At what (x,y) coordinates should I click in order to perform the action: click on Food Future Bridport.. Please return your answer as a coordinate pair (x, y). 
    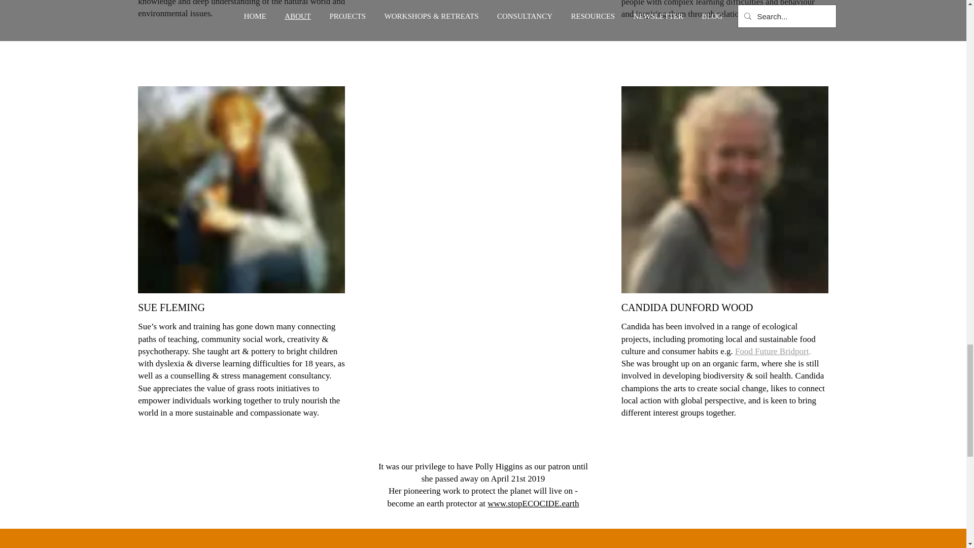
    Looking at the image, I should click on (773, 351).